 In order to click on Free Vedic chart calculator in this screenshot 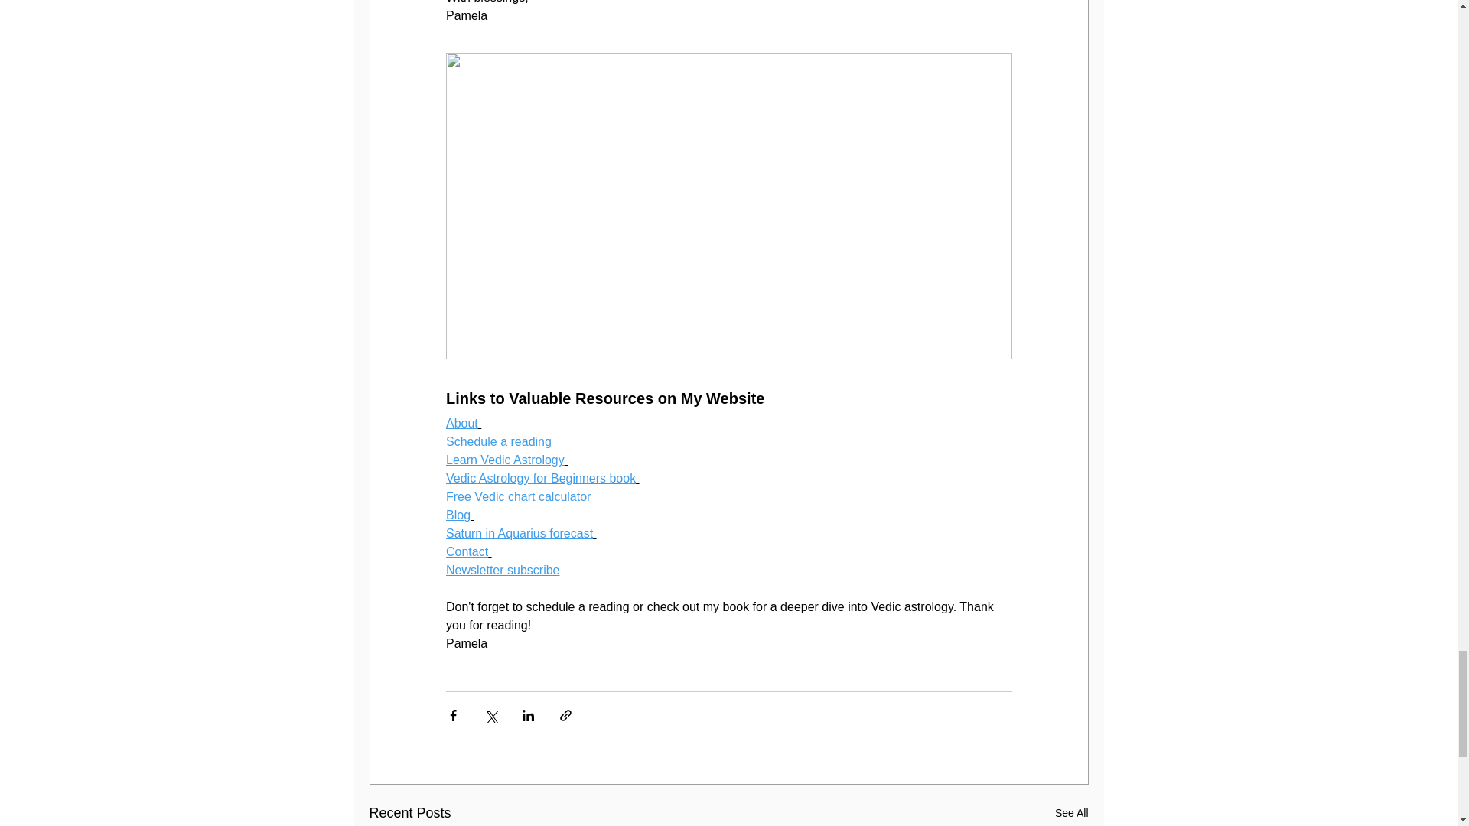, I will do `click(517, 496)`.